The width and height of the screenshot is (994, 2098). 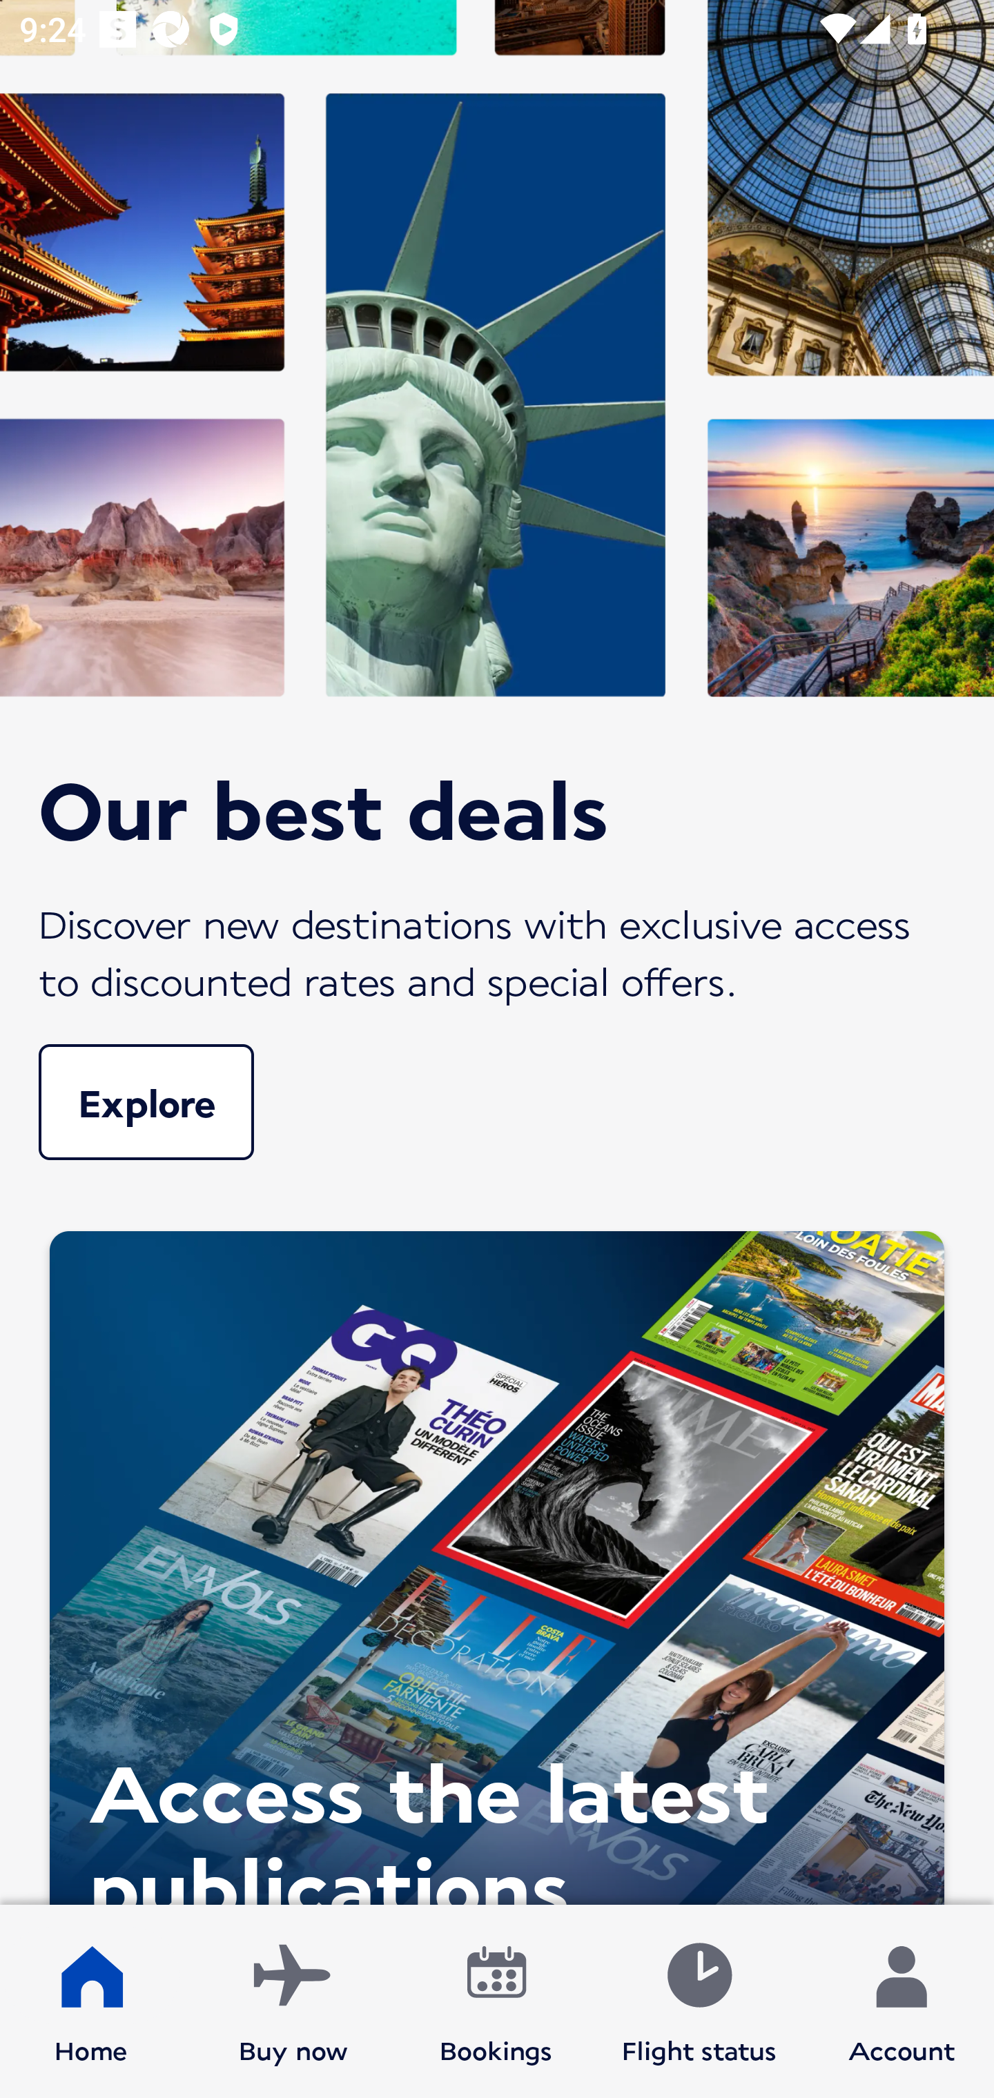 What do you see at coordinates (699, 2001) in the screenshot?
I see `Flight status` at bounding box center [699, 2001].